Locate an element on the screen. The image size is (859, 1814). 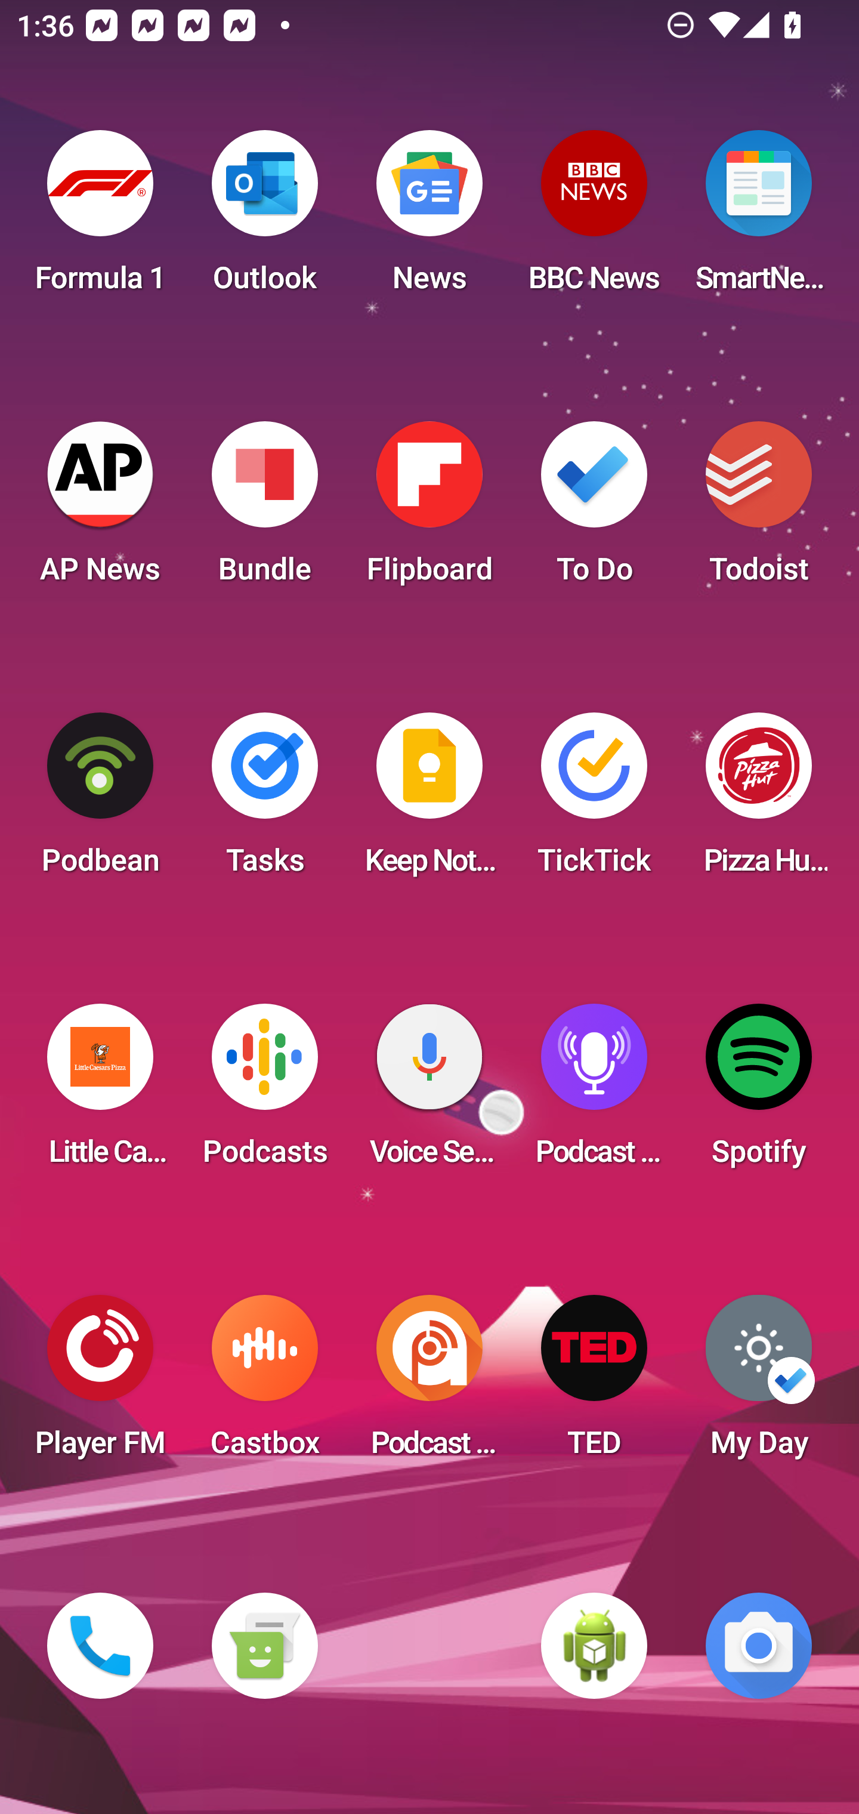
Pizza Hut HK & Macau is located at coordinates (759, 801).